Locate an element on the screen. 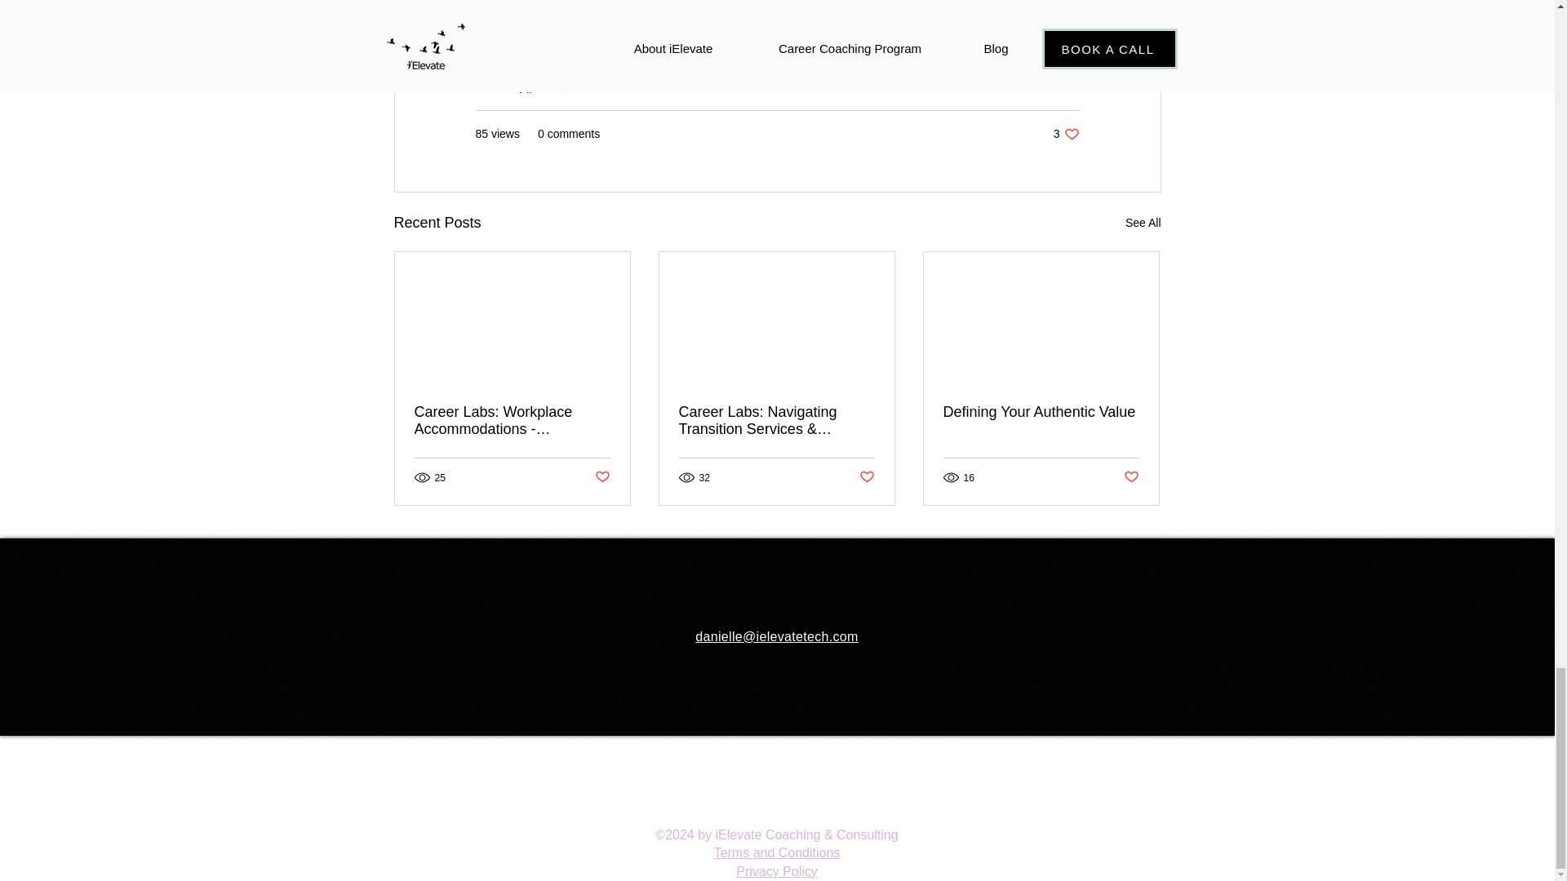 The width and height of the screenshot is (1567, 881). Life Skills is located at coordinates (790, 24).